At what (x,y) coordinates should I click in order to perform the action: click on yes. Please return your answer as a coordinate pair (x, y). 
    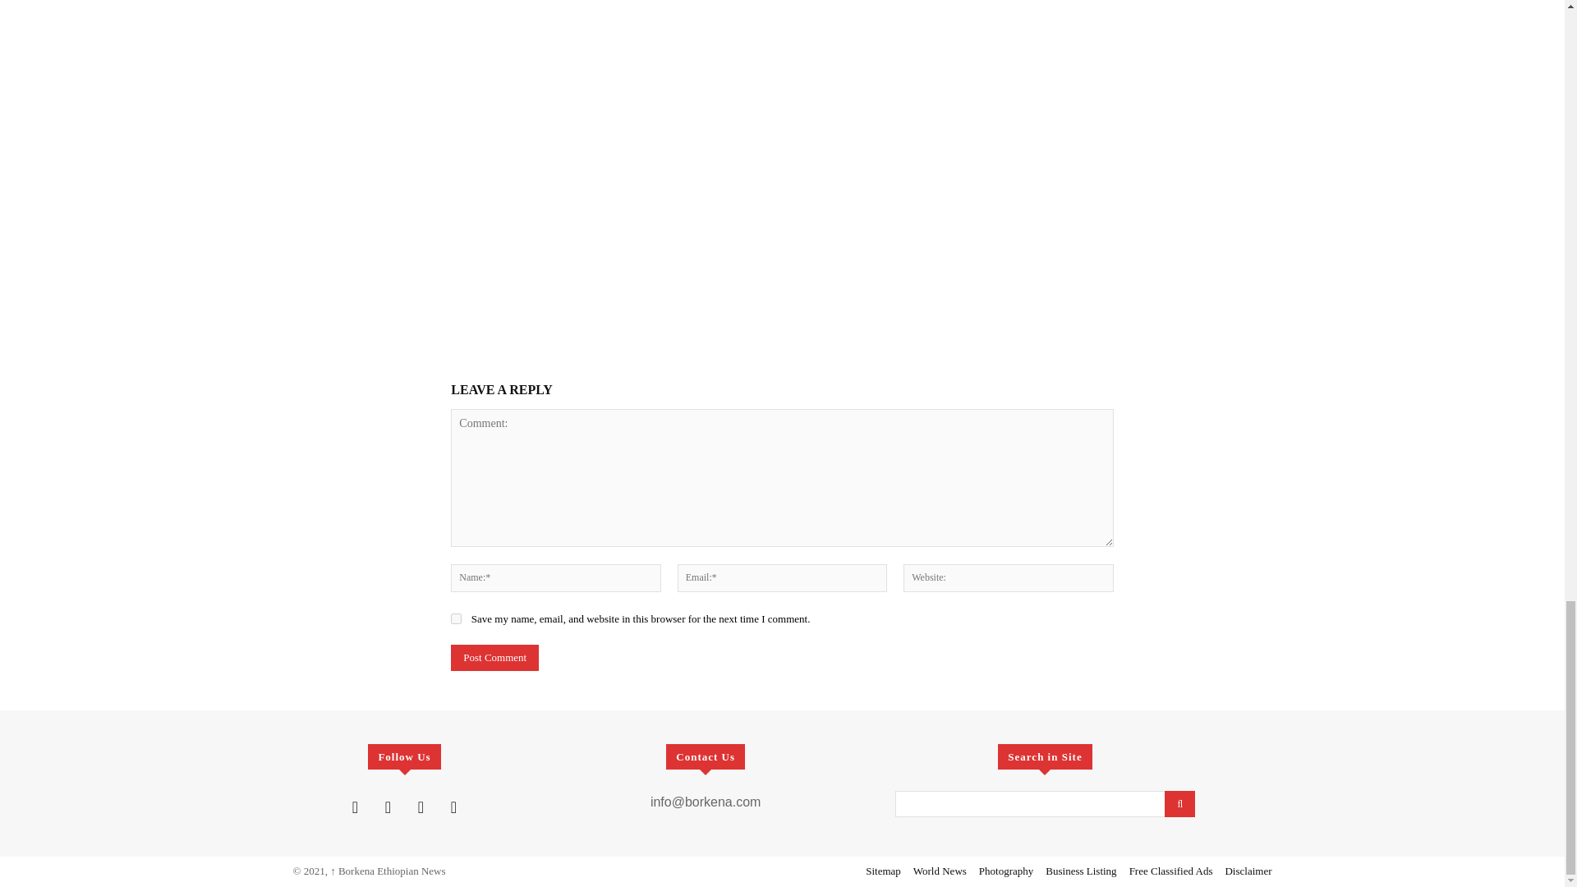
    Looking at the image, I should click on (457, 619).